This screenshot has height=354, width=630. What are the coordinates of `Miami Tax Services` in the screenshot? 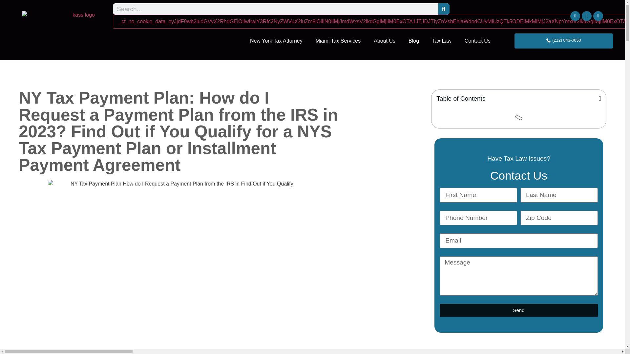 It's located at (338, 41).